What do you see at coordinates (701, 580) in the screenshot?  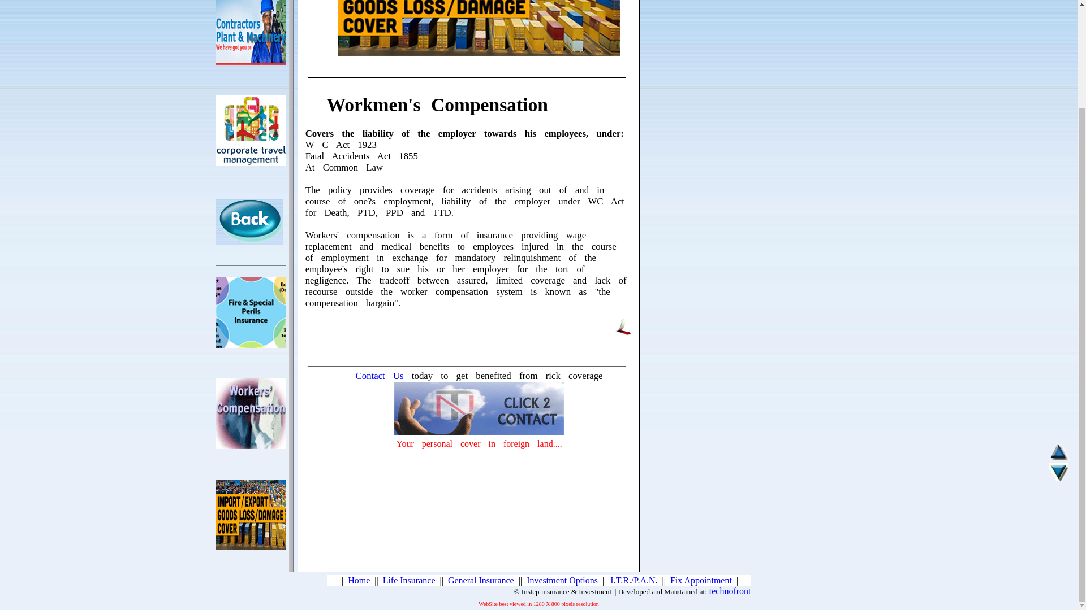 I see `Fix Appointment` at bounding box center [701, 580].